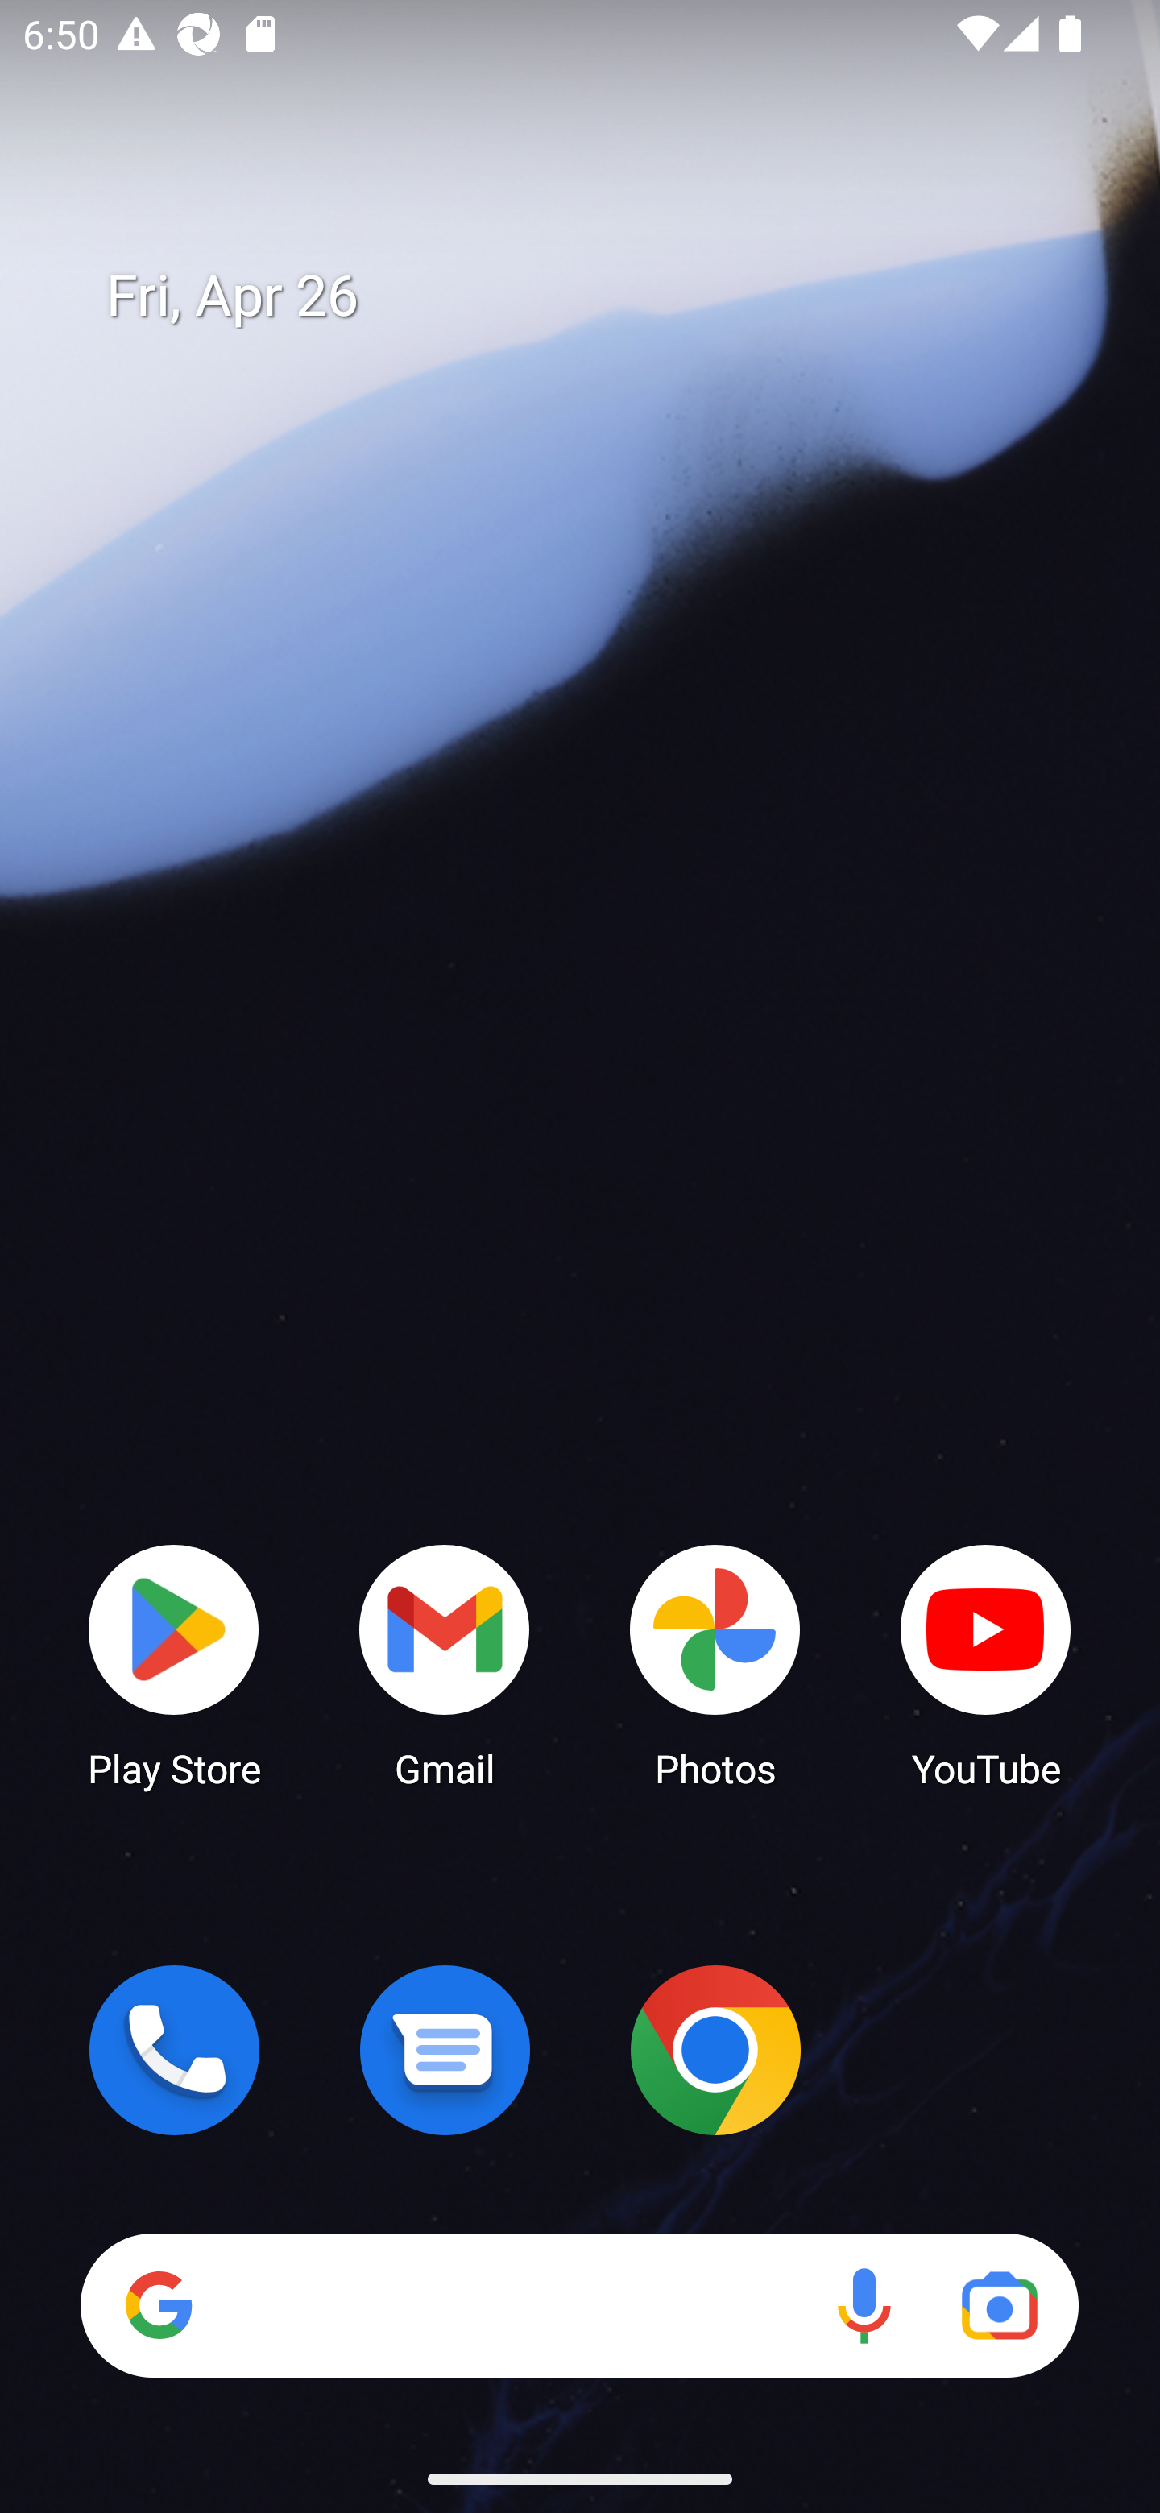 The height and width of the screenshot is (2513, 1160). Describe the element at coordinates (445, 2050) in the screenshot. I see `Messages` at that location.